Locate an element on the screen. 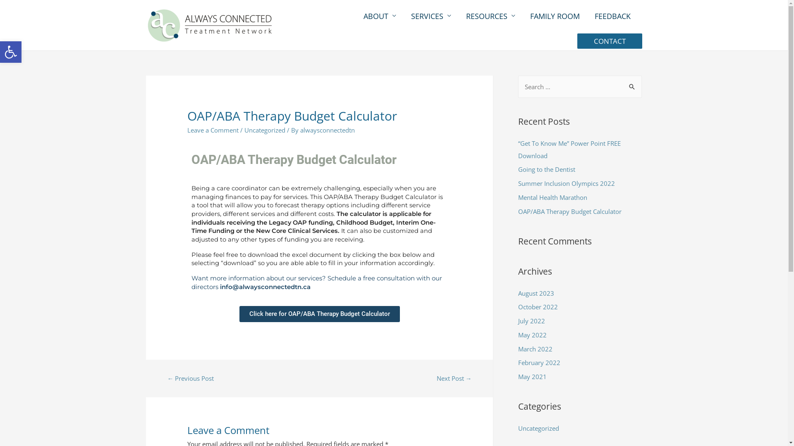  August 2023 is located at coordinates (536, 293).